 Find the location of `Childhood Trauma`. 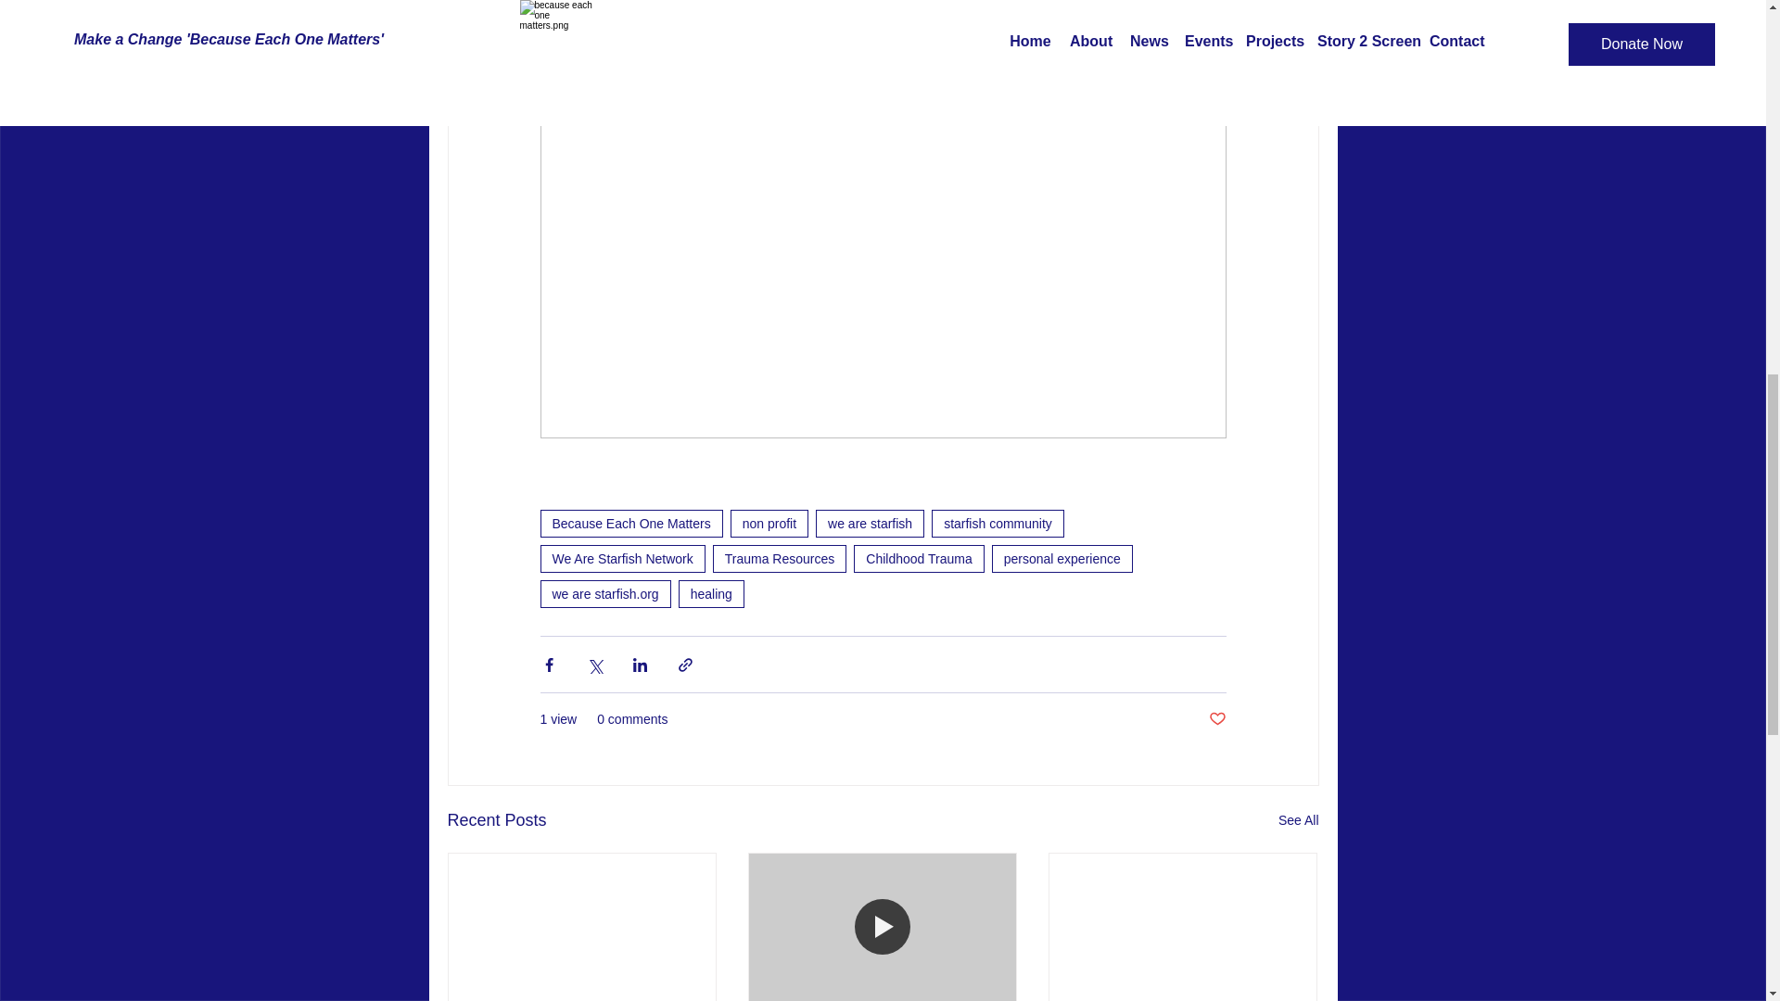

Childhood Trauma is located at coordinates (919, 558).